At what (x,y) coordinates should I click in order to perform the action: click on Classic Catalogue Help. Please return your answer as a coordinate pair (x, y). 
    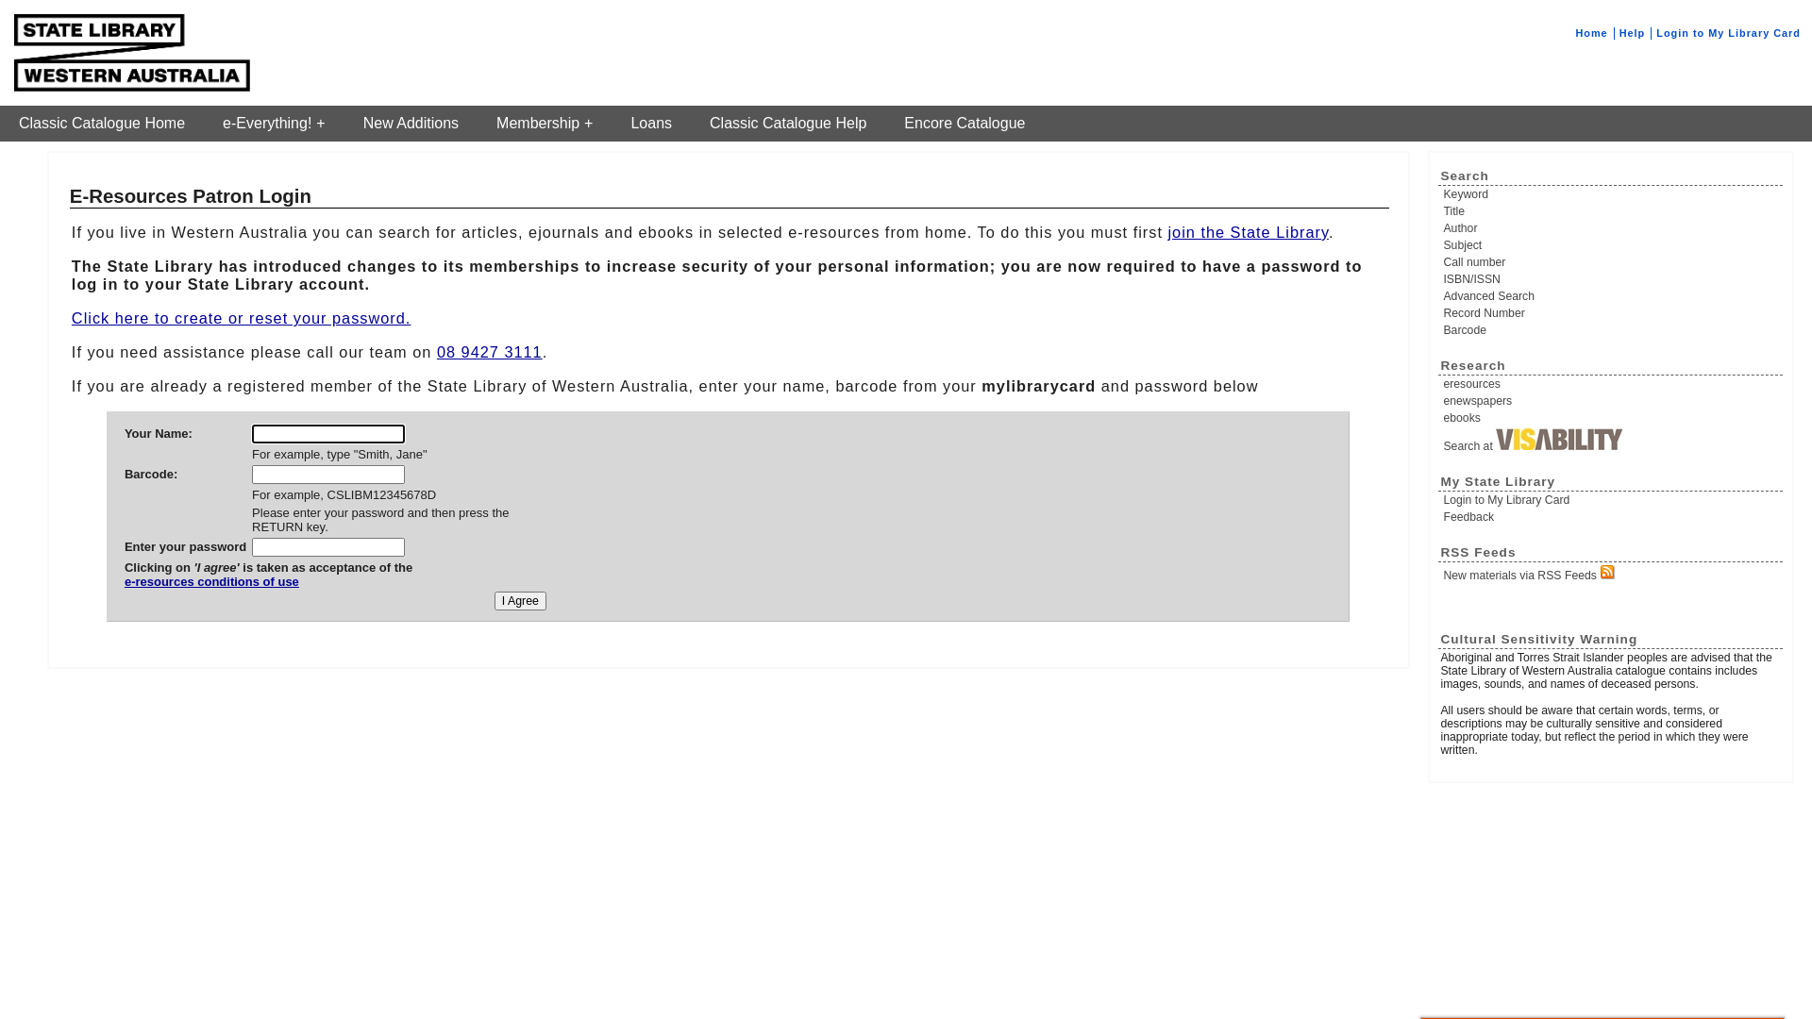
    Looking at the image, I should click on (788, 124).